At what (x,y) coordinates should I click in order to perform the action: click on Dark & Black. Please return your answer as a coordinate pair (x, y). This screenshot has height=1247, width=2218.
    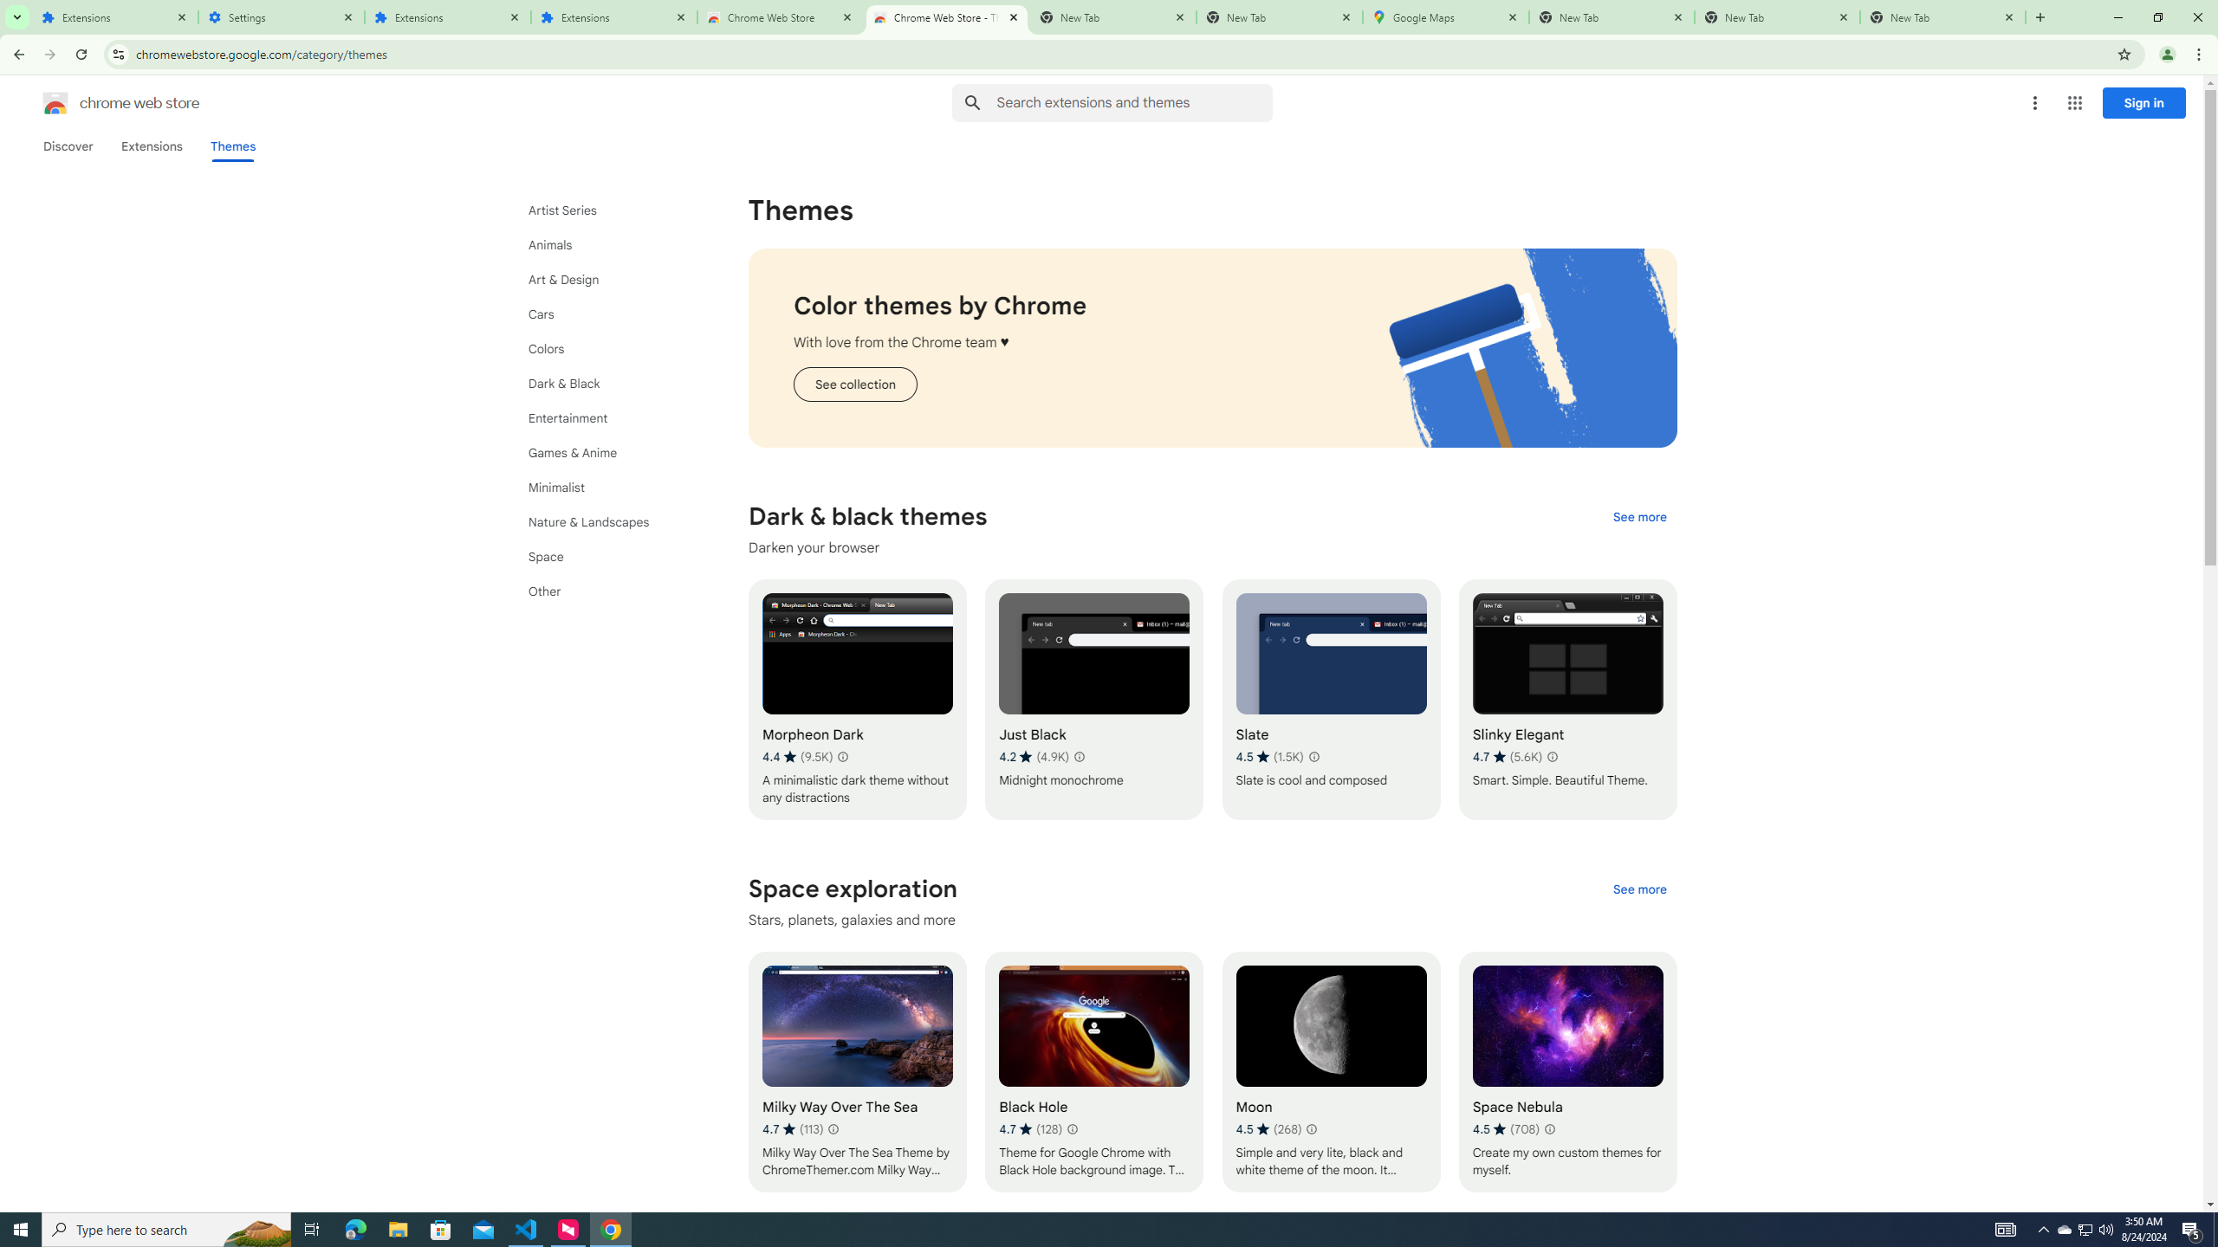
    Looking at the image, I should click on (607, 384).